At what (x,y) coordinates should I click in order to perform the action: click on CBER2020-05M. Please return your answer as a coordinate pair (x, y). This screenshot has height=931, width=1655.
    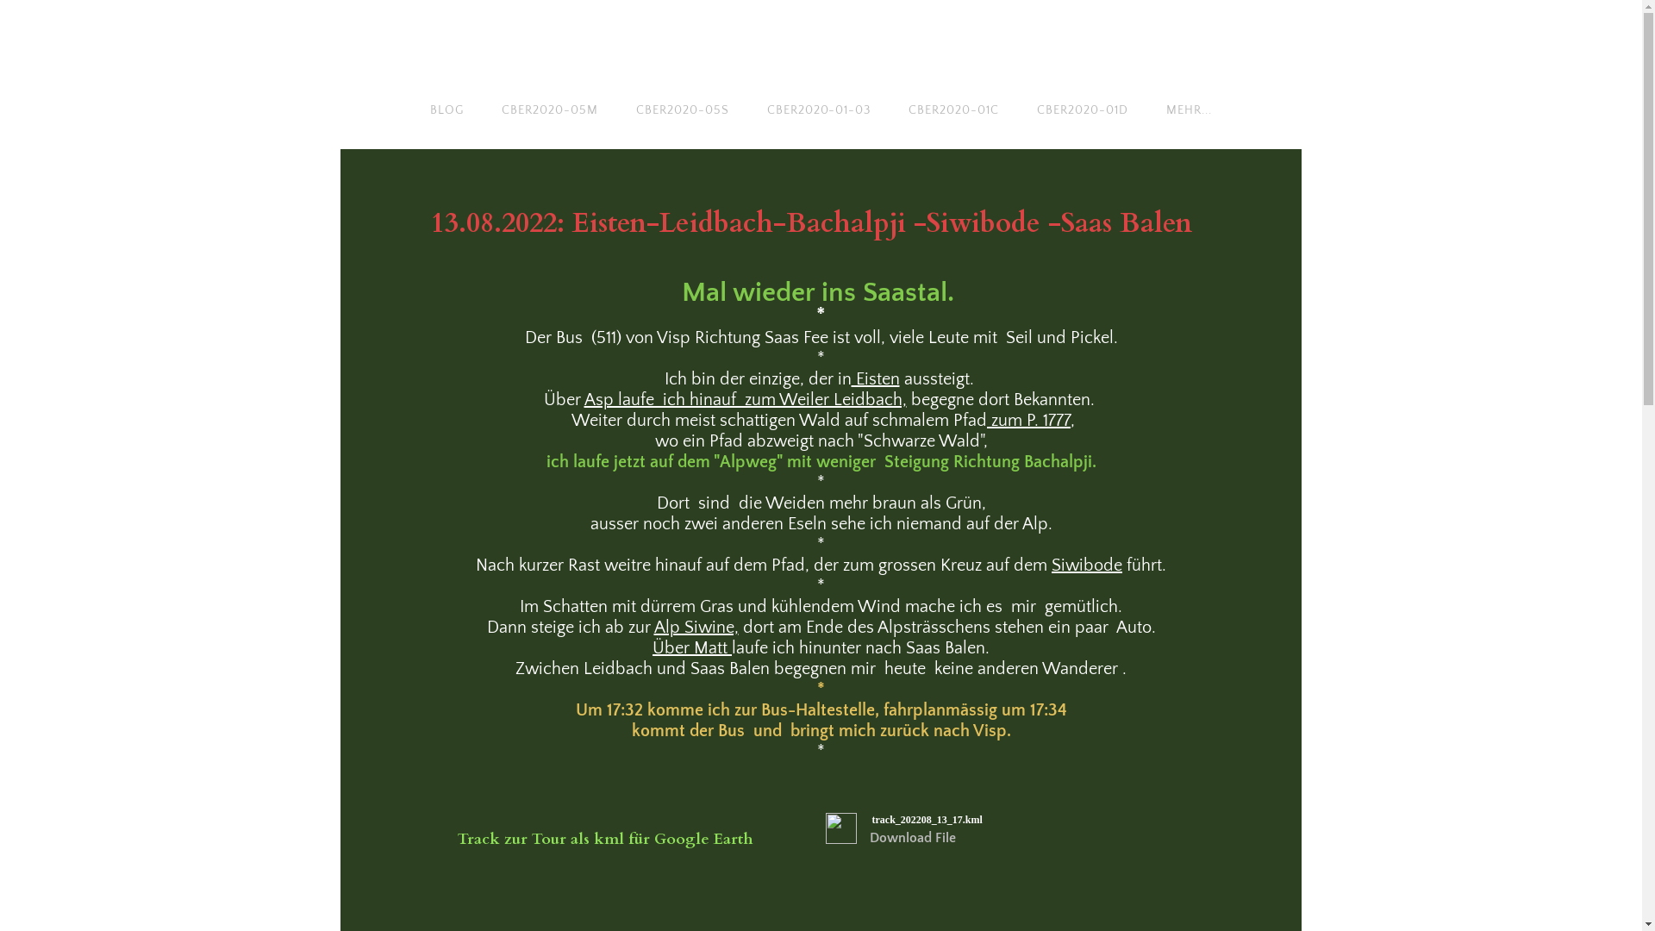
    Looking at the image, I should click on (550, 110).